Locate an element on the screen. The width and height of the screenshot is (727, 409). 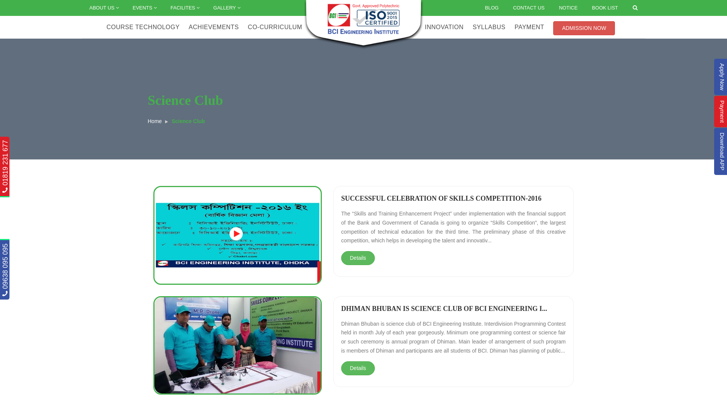
ACHIEVEMENTS is located at coordinates (214, 28).